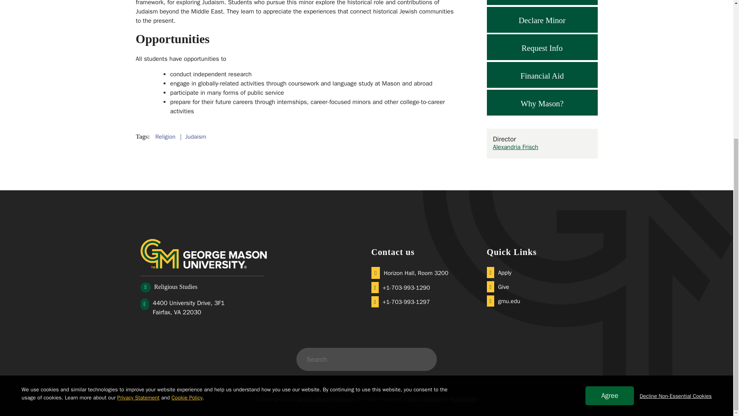  I want to click on George Mason University Privacy Statement, so click(139, 194).